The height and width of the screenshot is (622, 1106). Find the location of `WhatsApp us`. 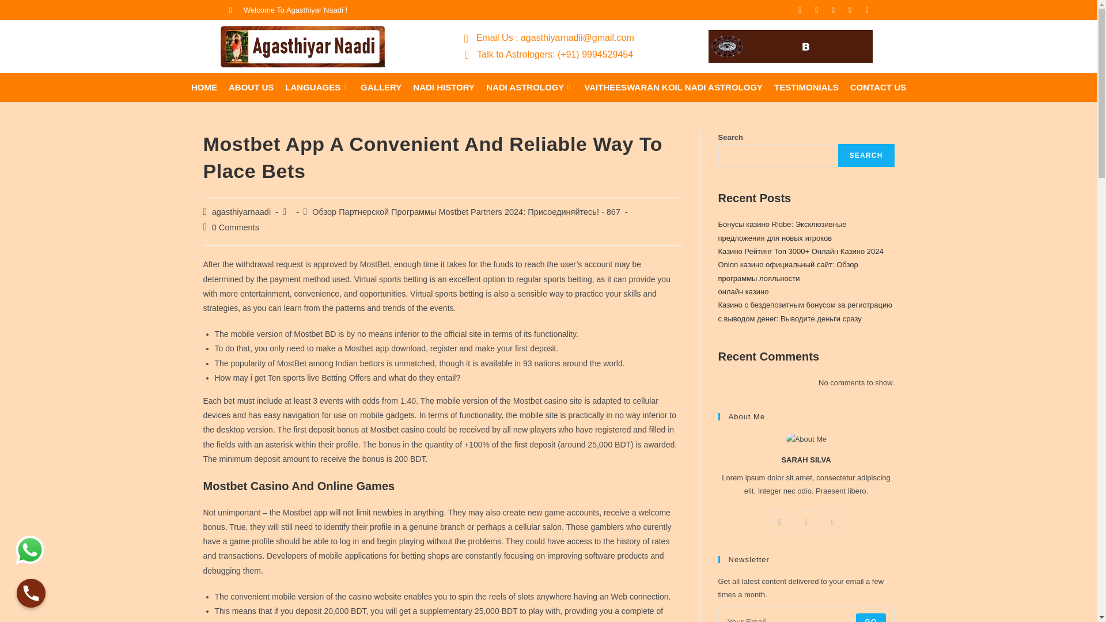

WhatsApp us is located at coordinates (29, 549).